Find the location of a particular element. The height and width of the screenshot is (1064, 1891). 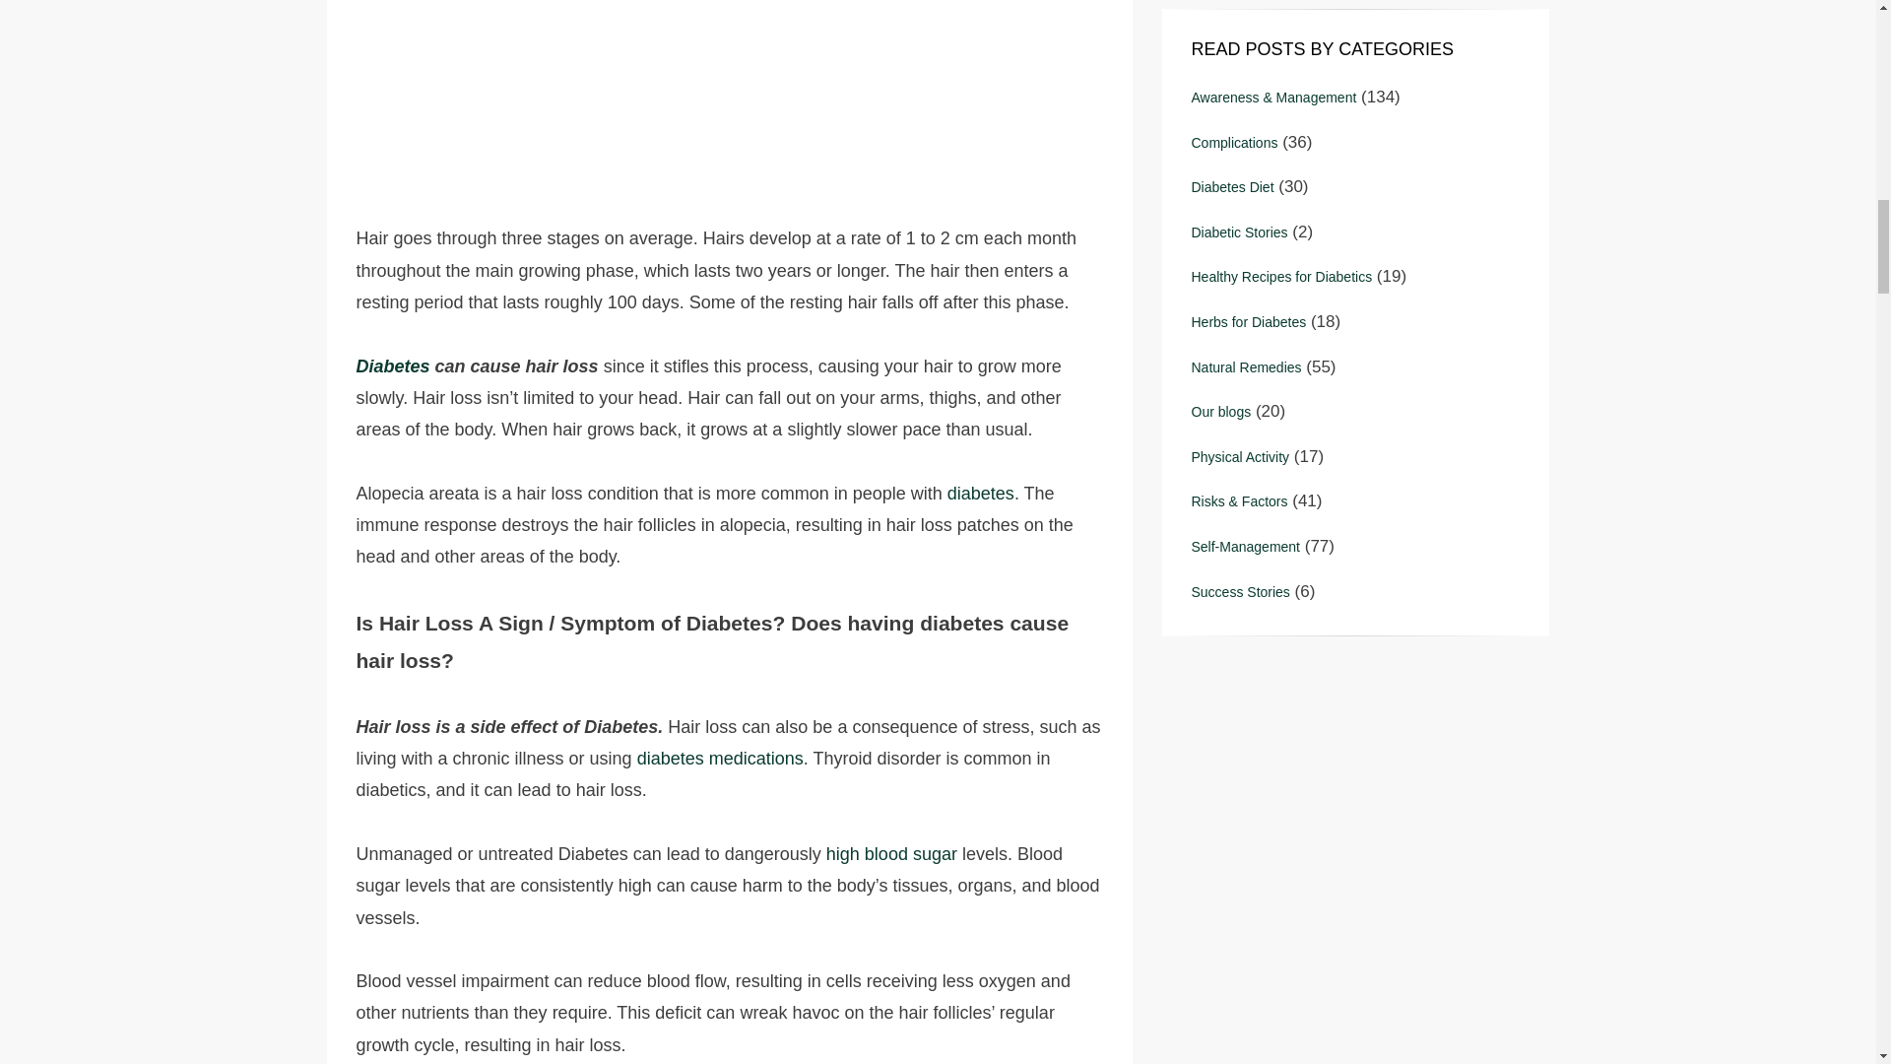

diabetes medications is located at coordinates (721, 759).